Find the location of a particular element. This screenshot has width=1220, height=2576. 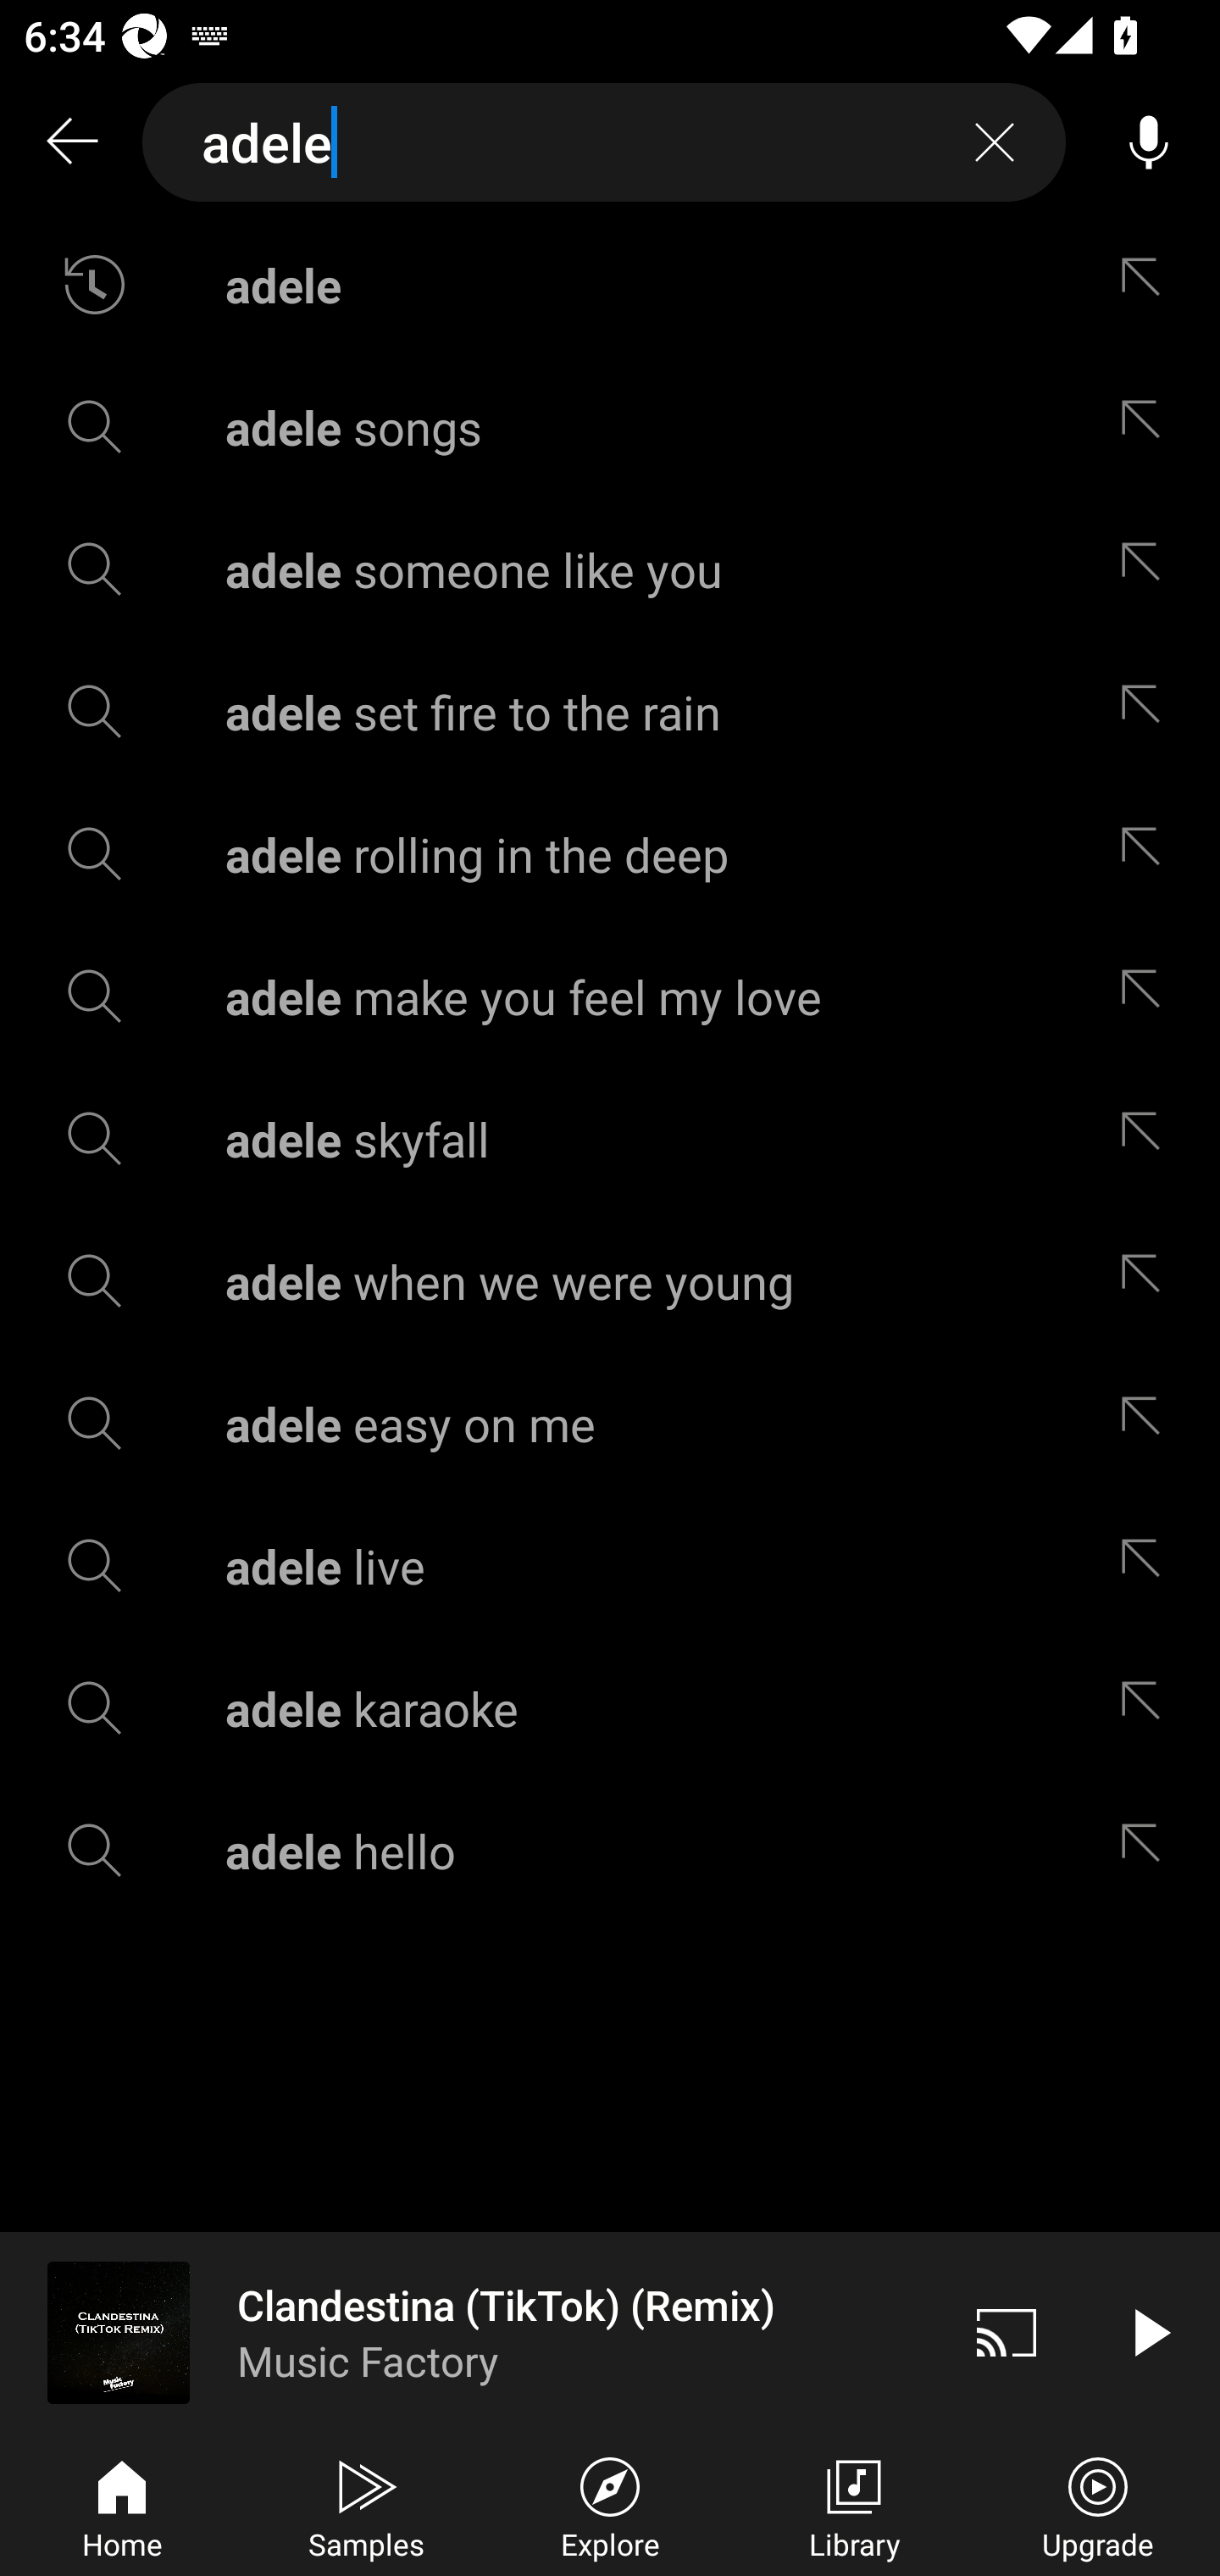

Upgrade is located at coordinates (1098, 2505).